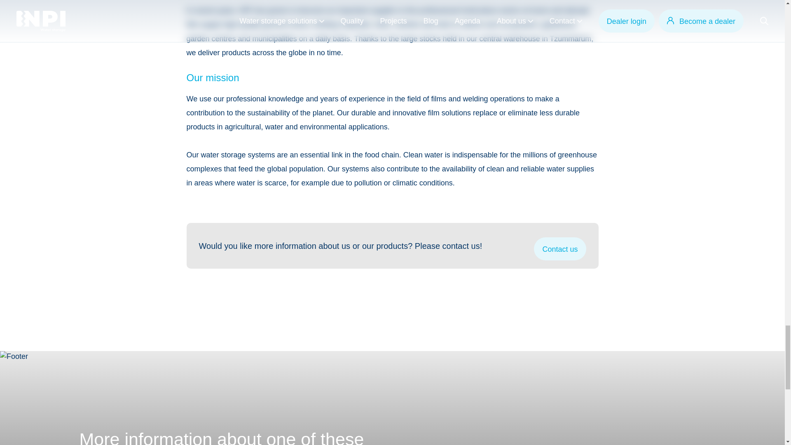  What do you see at coordinates (560, 248) in the screenshot?
I see `Contact us` at bounding box center [560, 248].